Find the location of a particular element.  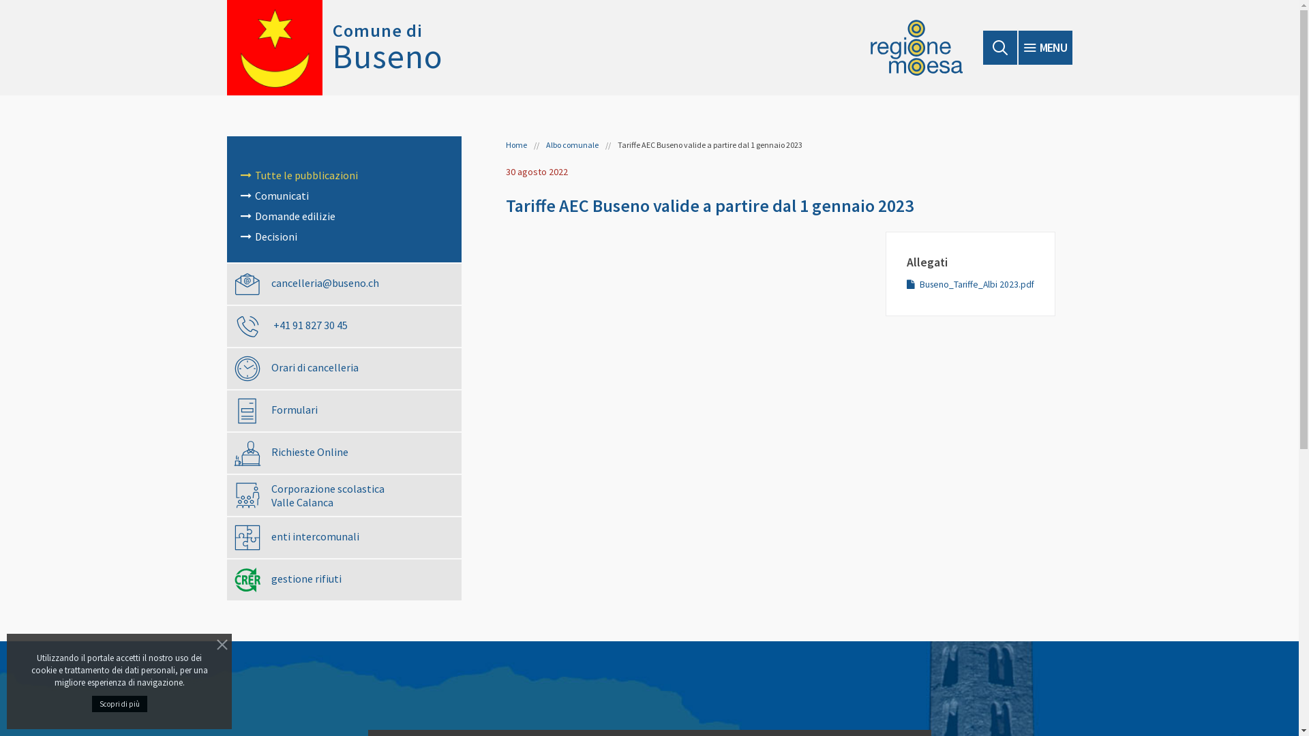

Protezione dati is located at coordinates (1039, 548).